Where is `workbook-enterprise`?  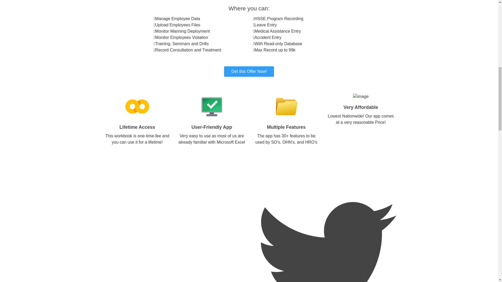 workbook-enterprise is located at coordinates (249, 71).